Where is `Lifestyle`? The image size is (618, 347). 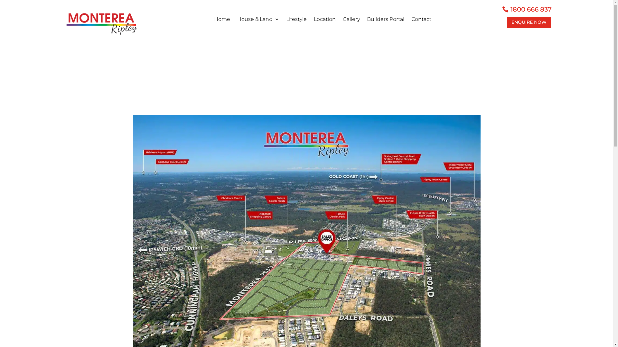 Lifestyle is located at coordinates (296, 21).